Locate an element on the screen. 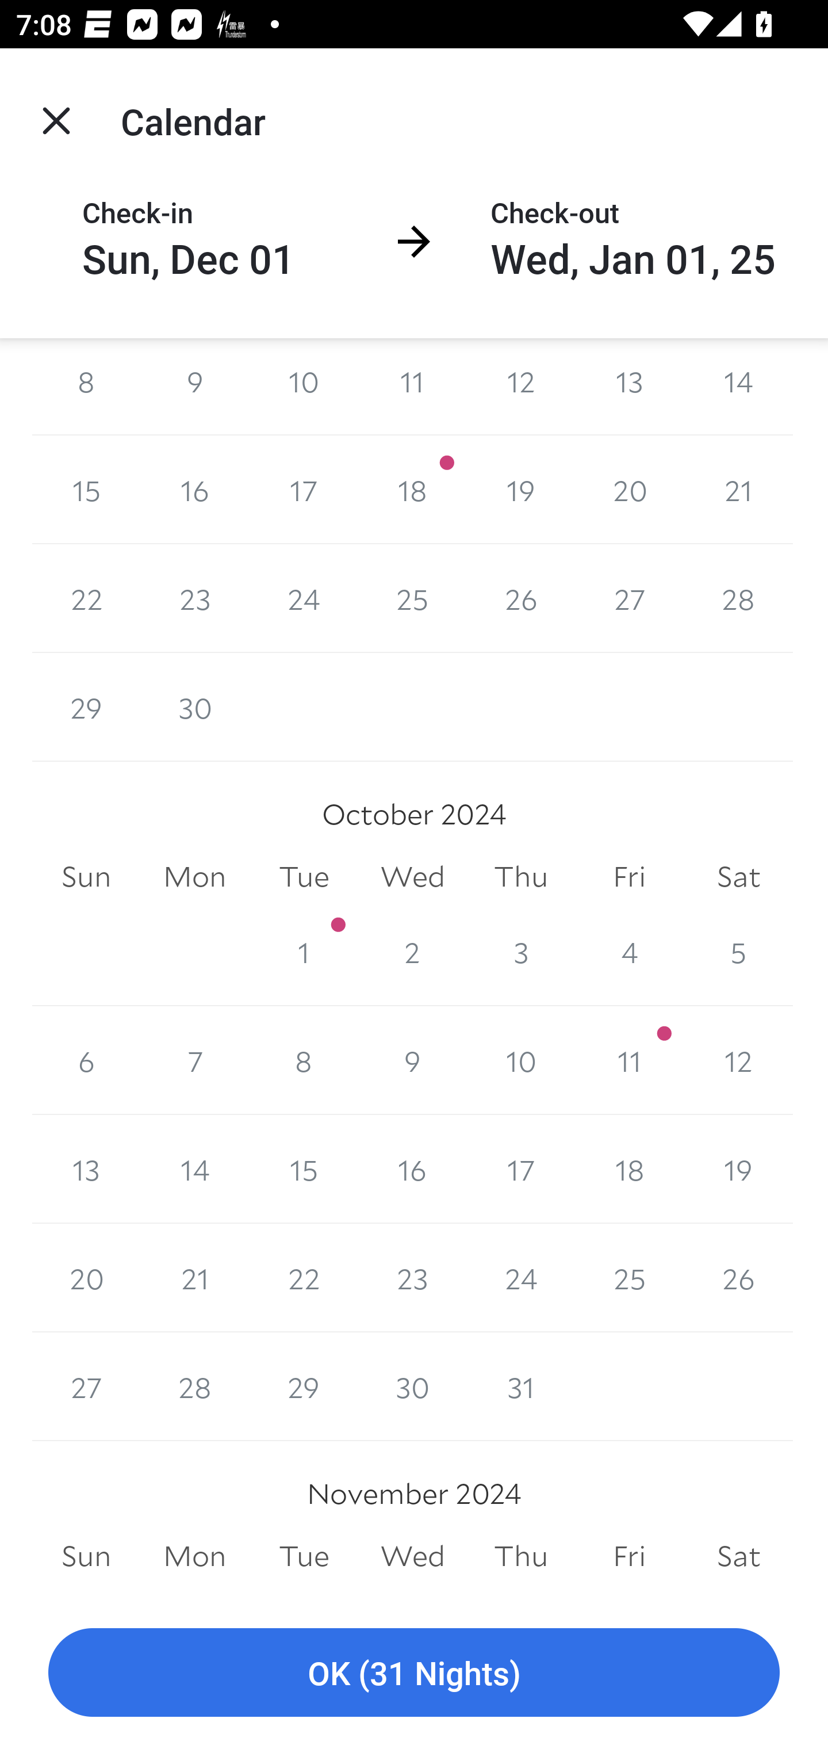  13 13 October 2024 is located at coordinates (86, 1170).